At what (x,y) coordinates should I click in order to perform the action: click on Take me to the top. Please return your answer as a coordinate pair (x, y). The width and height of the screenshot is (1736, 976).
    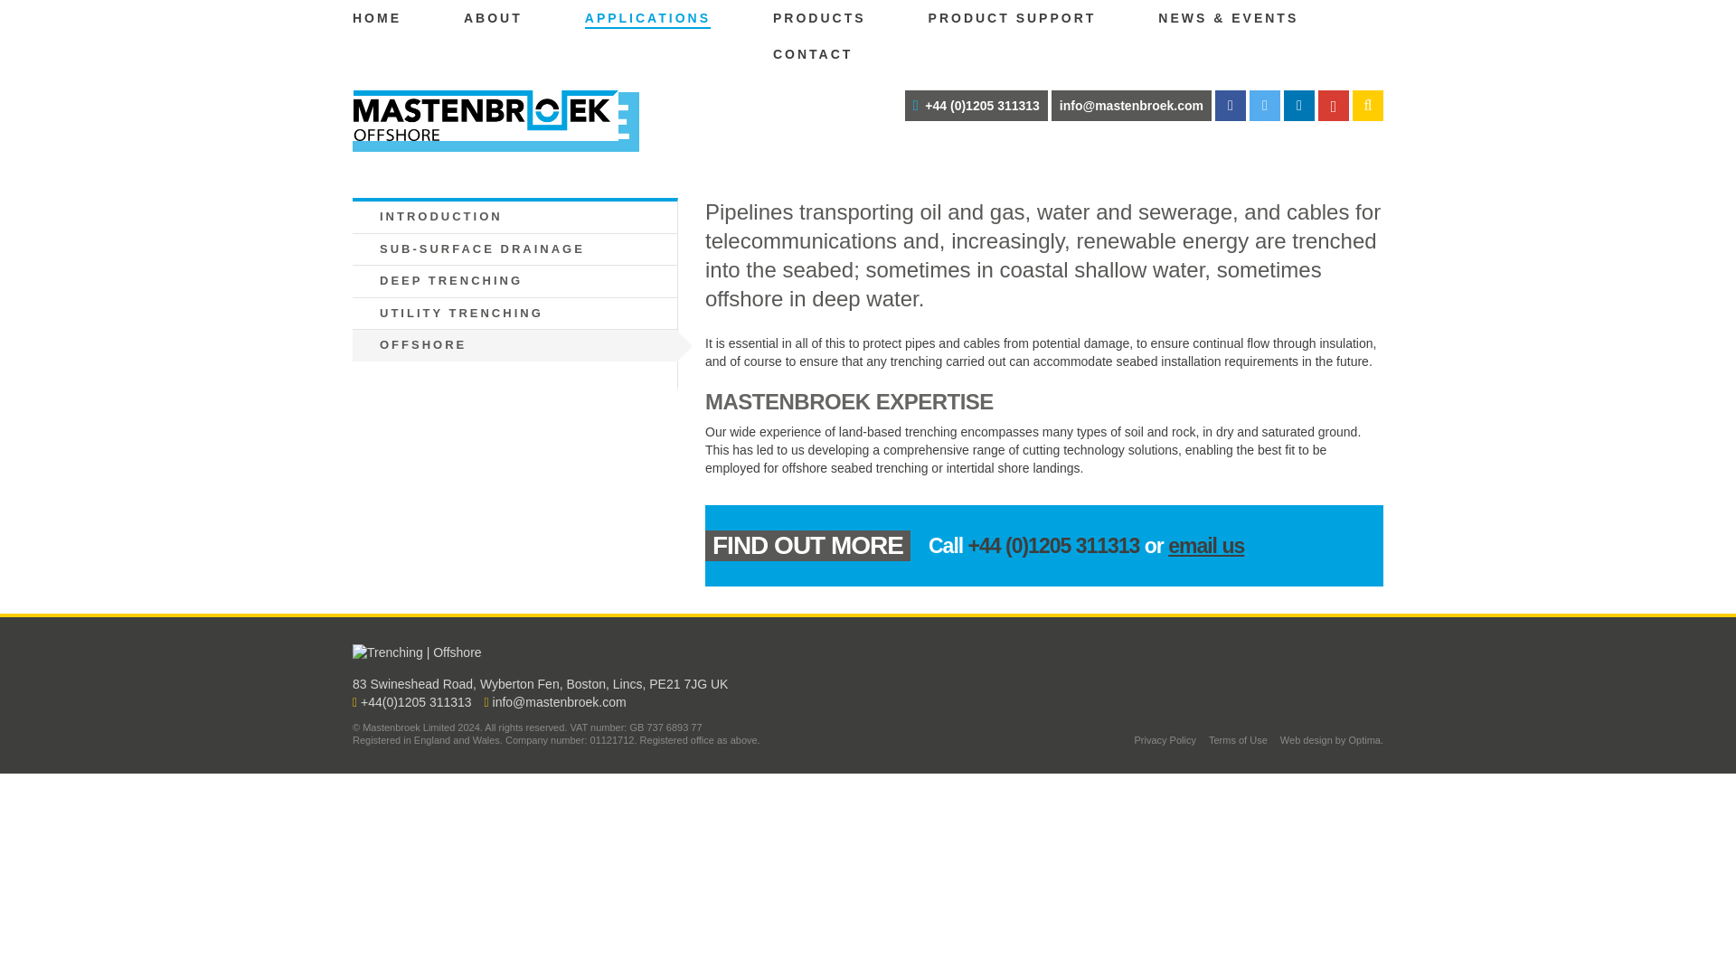
    Looking at the image, I should click on (1369, 627).